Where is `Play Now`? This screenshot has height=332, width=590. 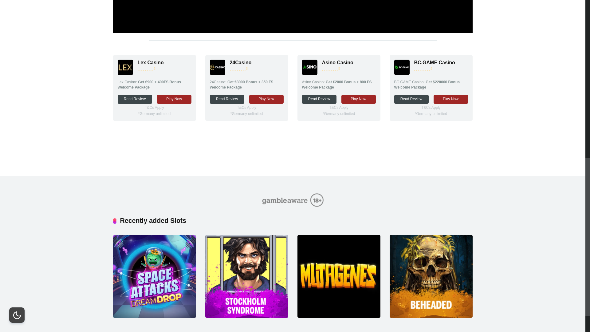
Play Now is located at coordinates (358, 99).